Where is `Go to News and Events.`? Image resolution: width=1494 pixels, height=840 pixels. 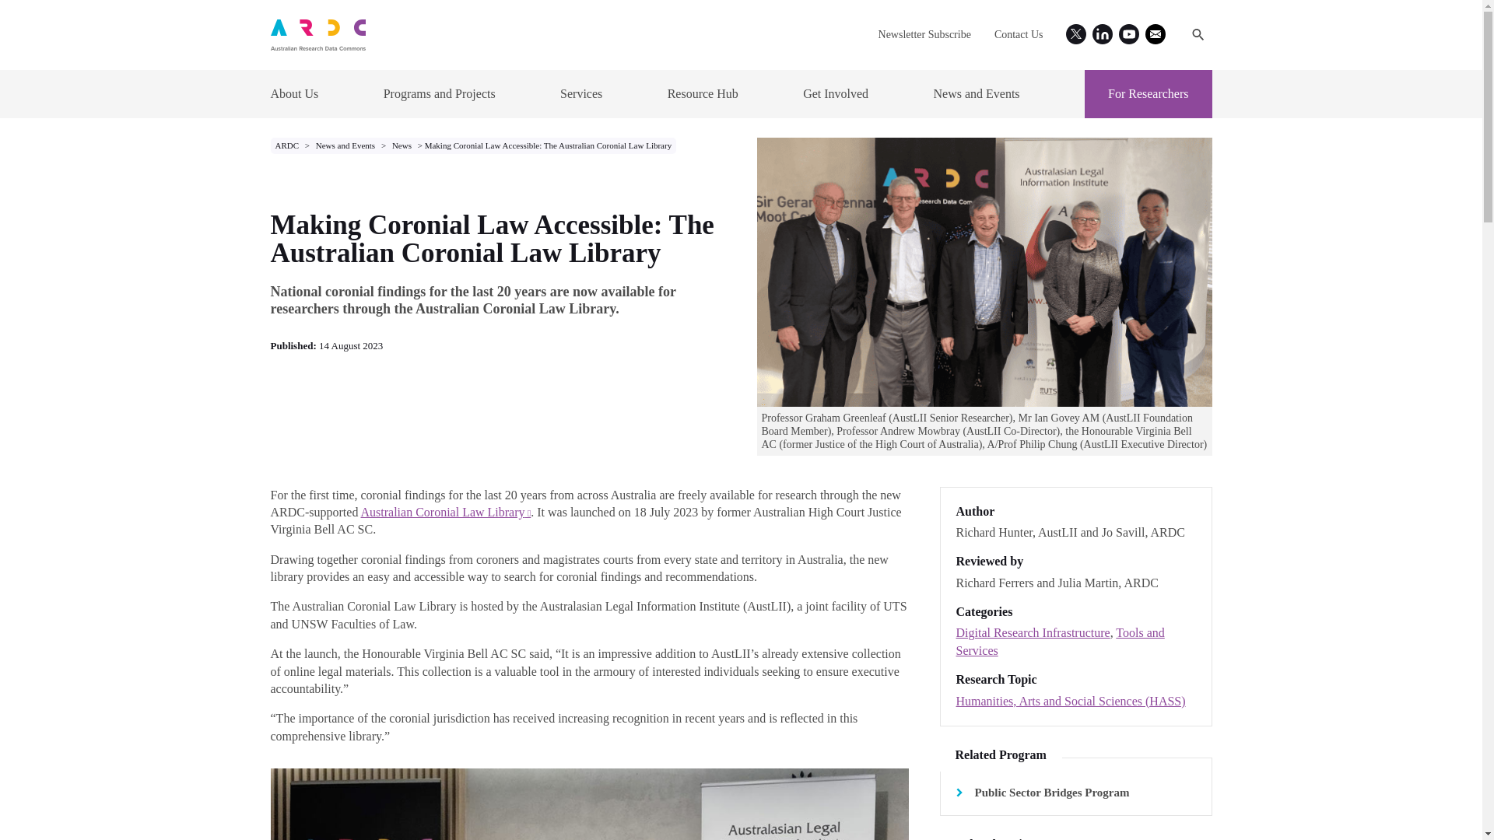 Go to News and Events. is located at coordinates (345, 145).